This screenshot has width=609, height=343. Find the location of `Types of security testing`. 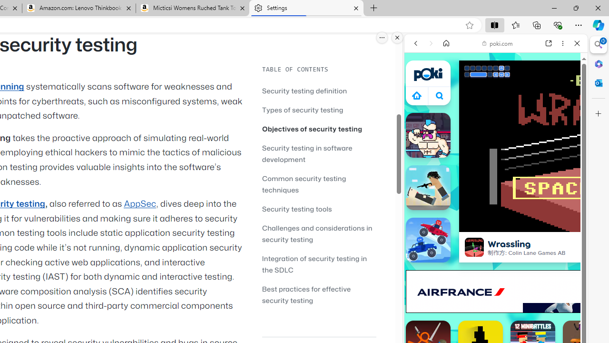

Types of security testing is located at coordinates (303, 110).